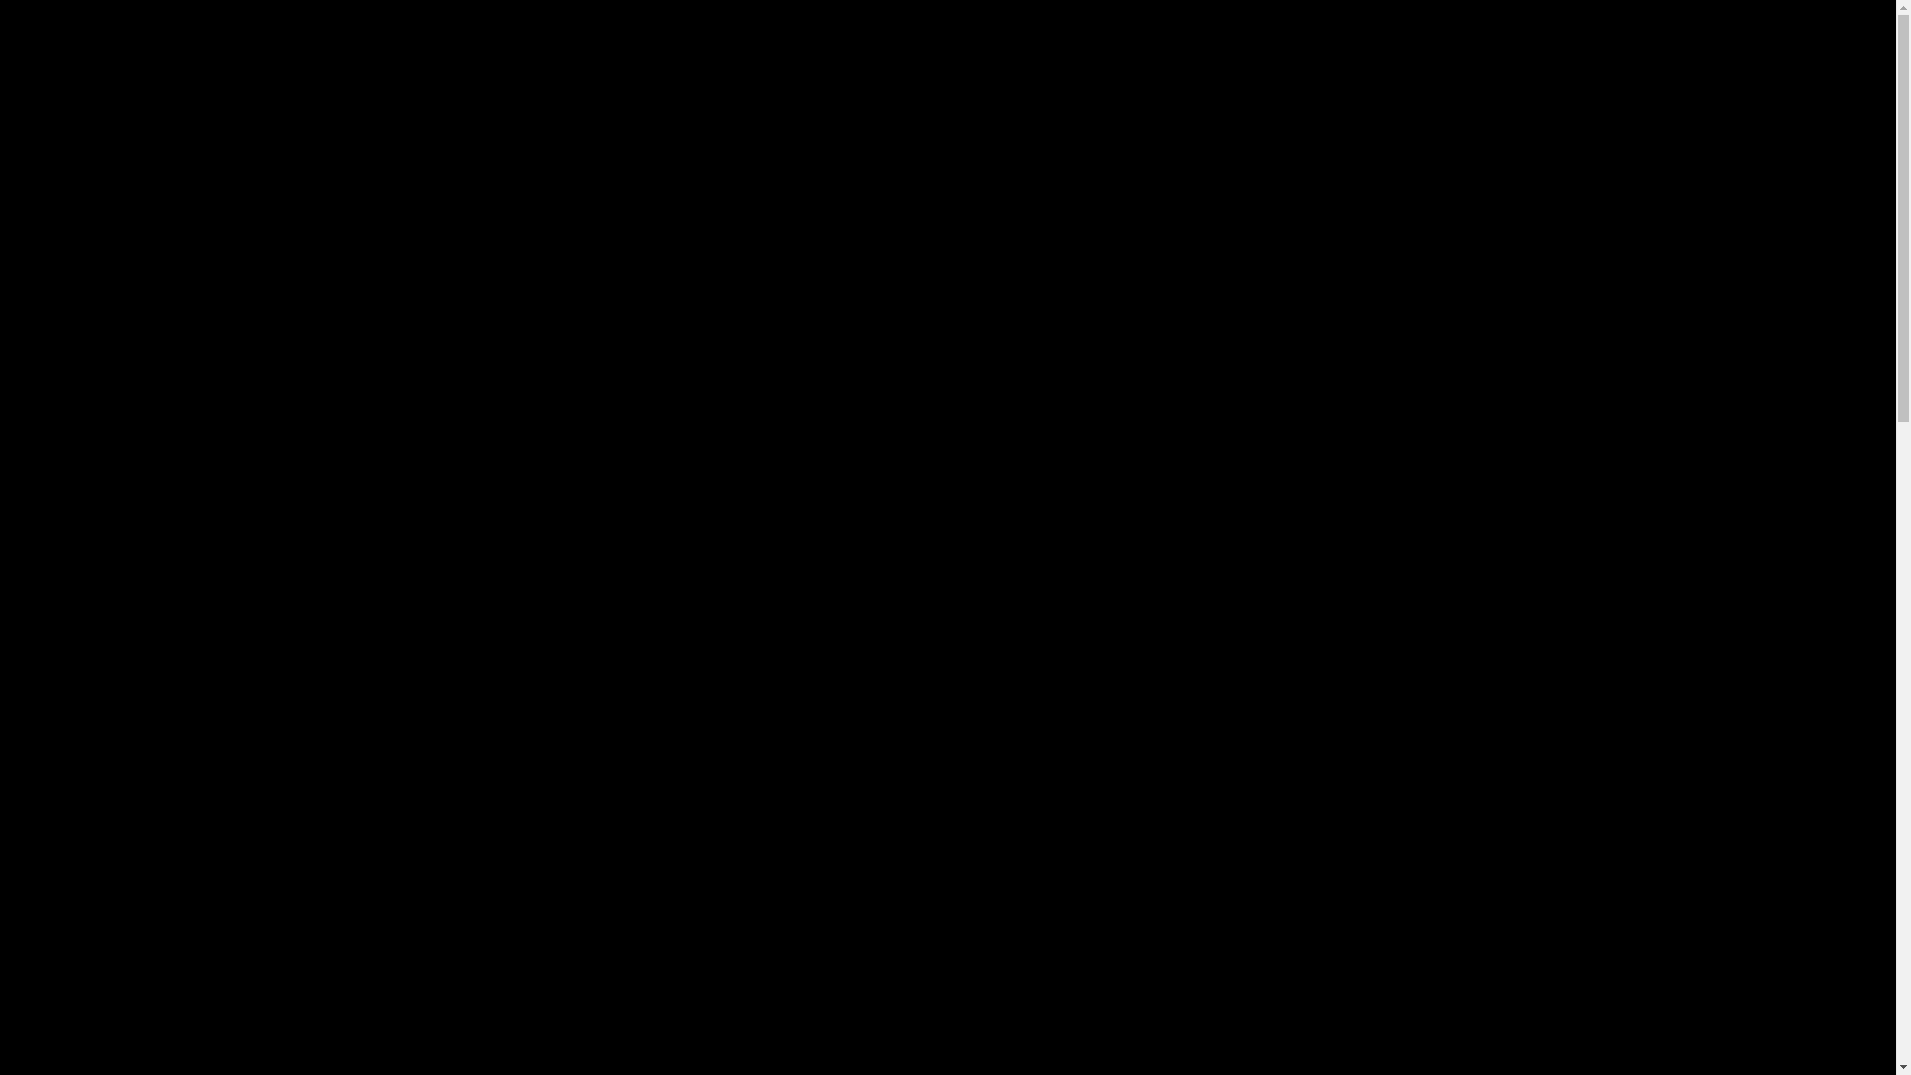 Image resolution: width=1911 pixels, height=1075 pixels. What do you see at coordinates (1190, 50) in the screenshot?
I see `INSCHRIJVEN` at bounding box center [1190, 50].